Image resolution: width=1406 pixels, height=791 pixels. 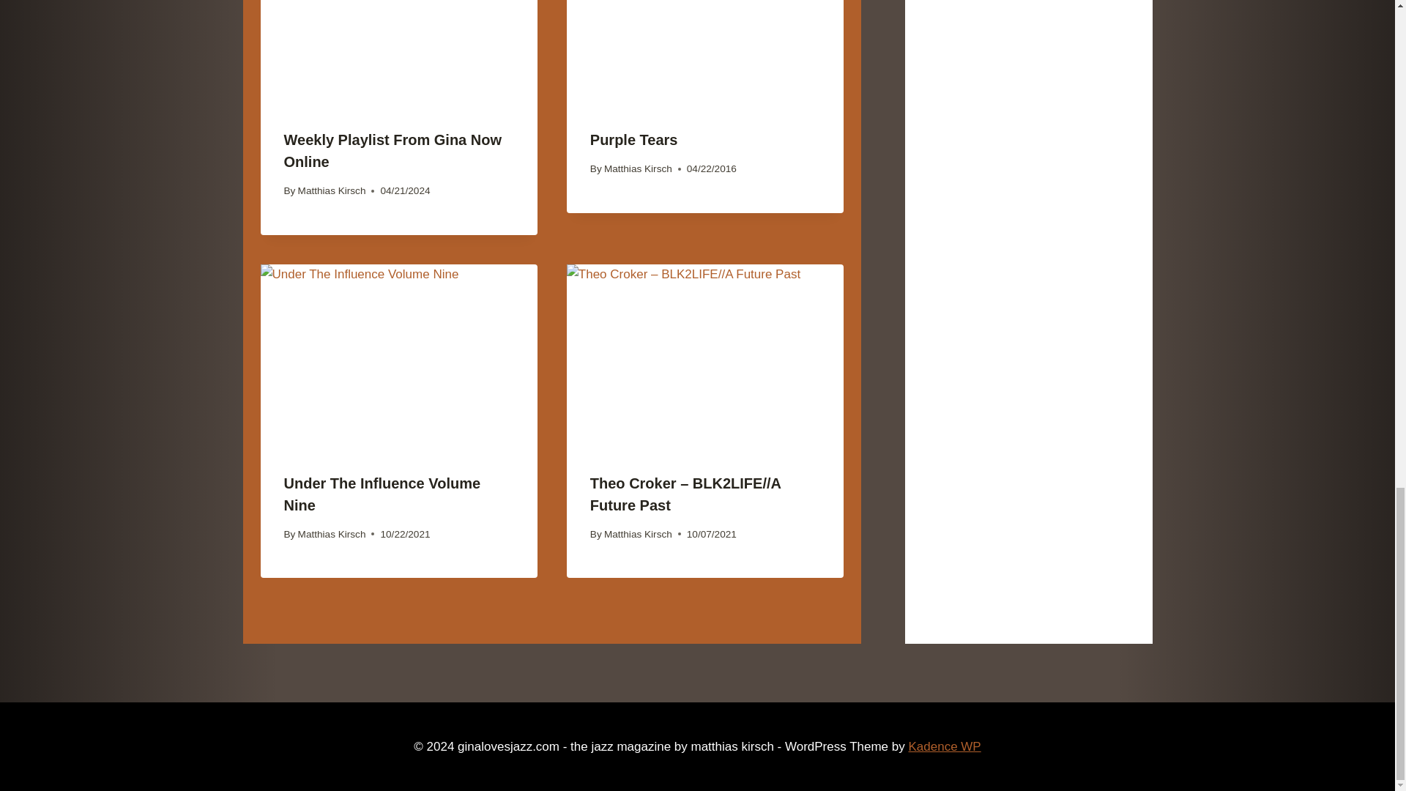 I want to click on Matthias Kirsch, so click(x=332, y=190).